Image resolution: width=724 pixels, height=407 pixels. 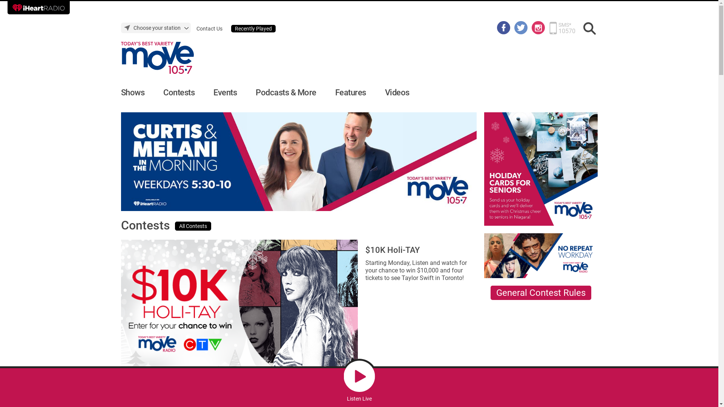 I want to click on Play, so click(x=359, y=376).